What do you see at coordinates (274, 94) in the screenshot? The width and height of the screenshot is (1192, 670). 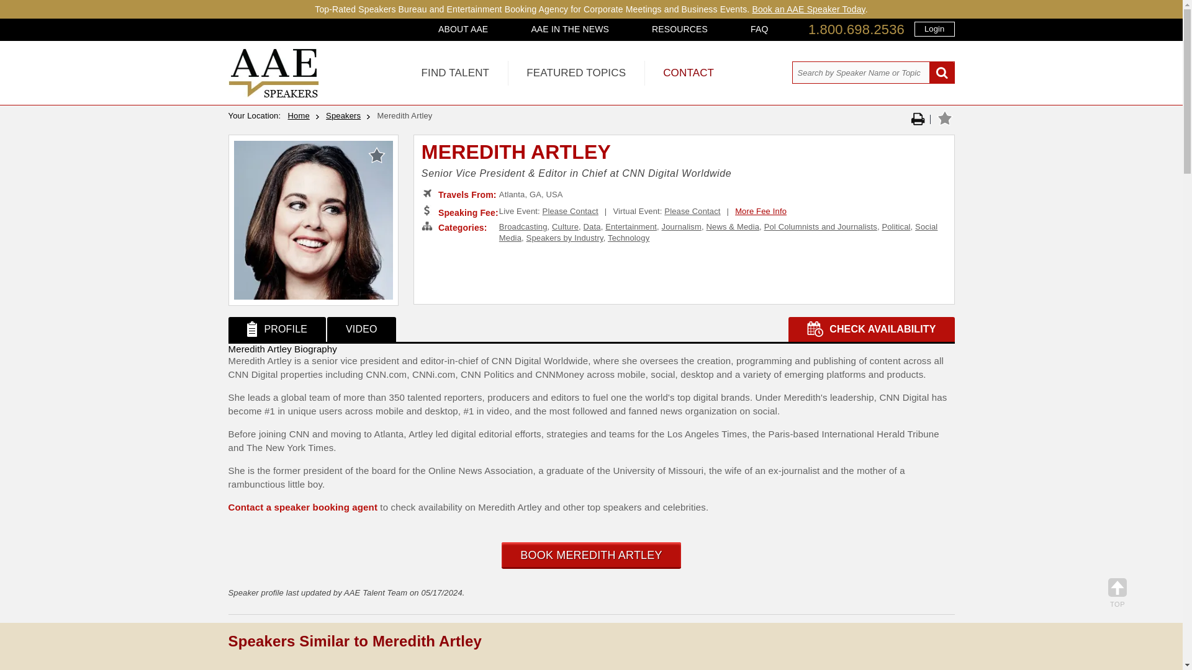 I see `All American Speakers Bureau and Celebrity Booking Agency` at bounding box center [274, 94].